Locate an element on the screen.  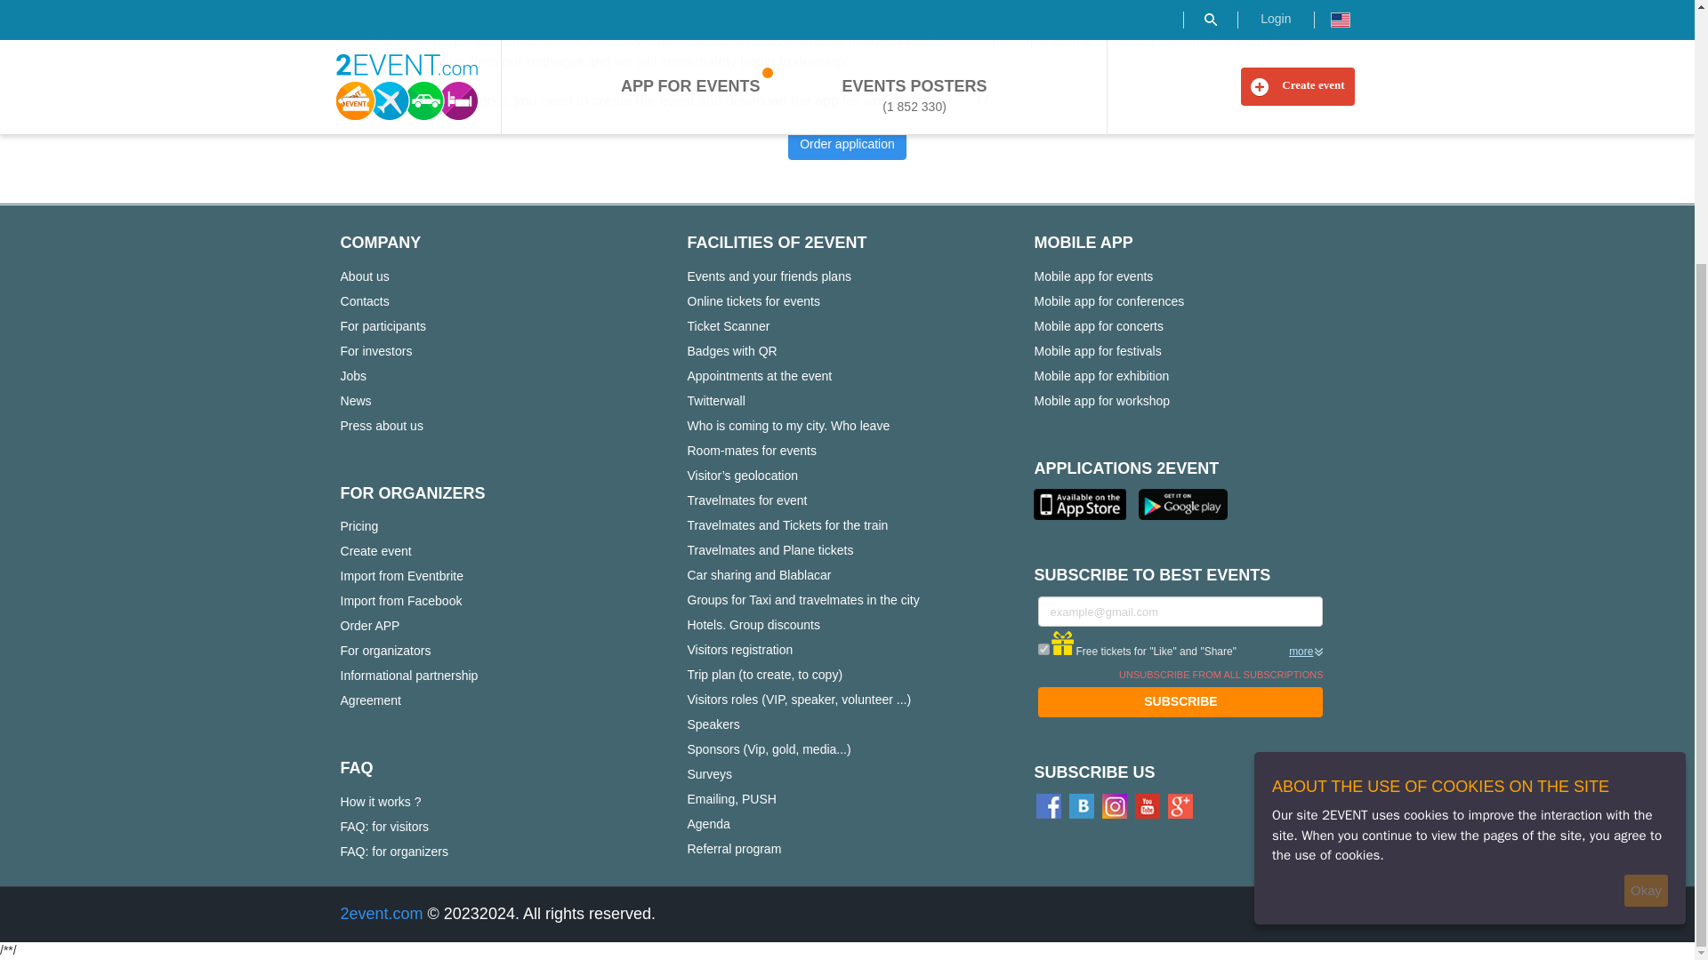
Order application is located at coordinates (847, 144).